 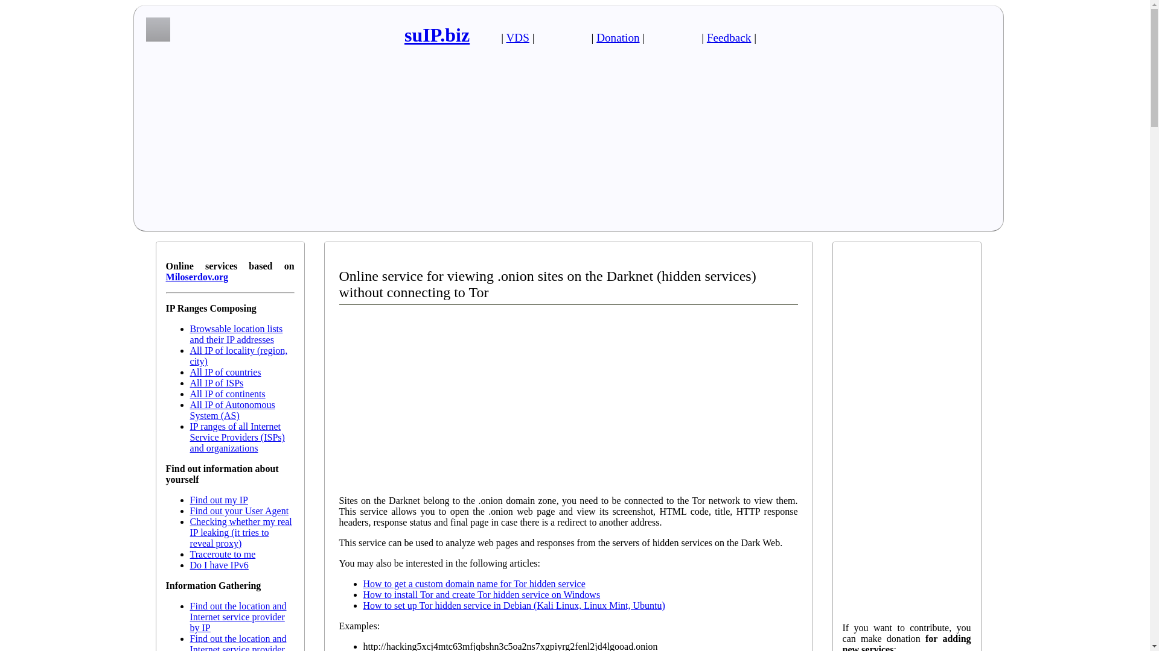 I want to click on Find out the location and Internet service provider by IPv6, so click(x=238, y=642).